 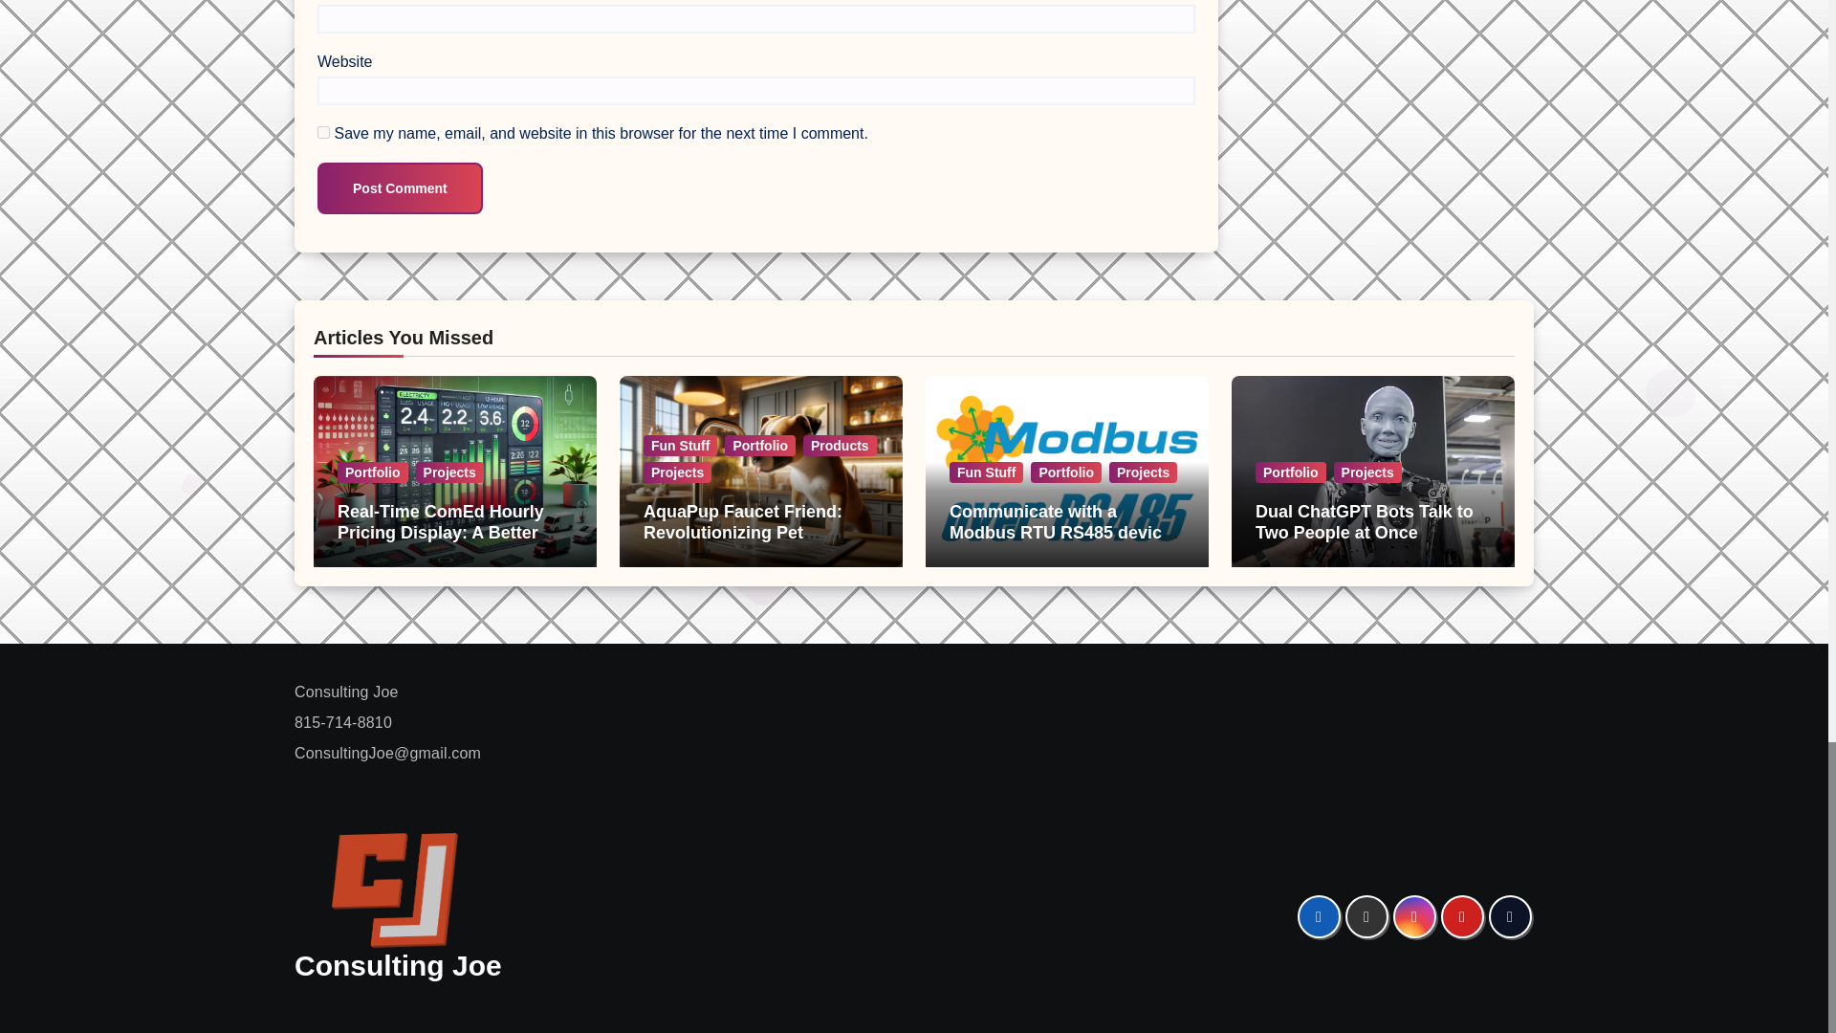 I want to click on Post Comment, so click(x=400, y=187).